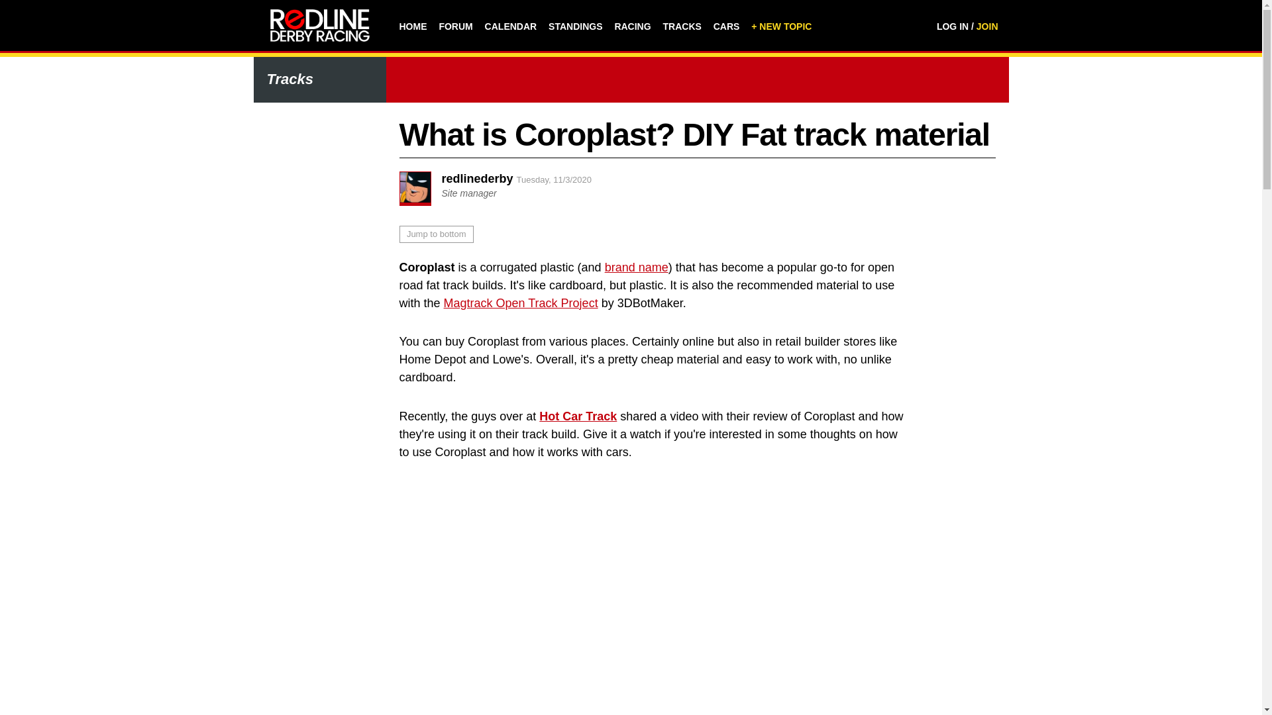 The width and height of the screenshot is (1272, 715). What do you see at coordinates (681, 26) in the screenshot?
I see `TRACKS` at bounding box center [681, 26].